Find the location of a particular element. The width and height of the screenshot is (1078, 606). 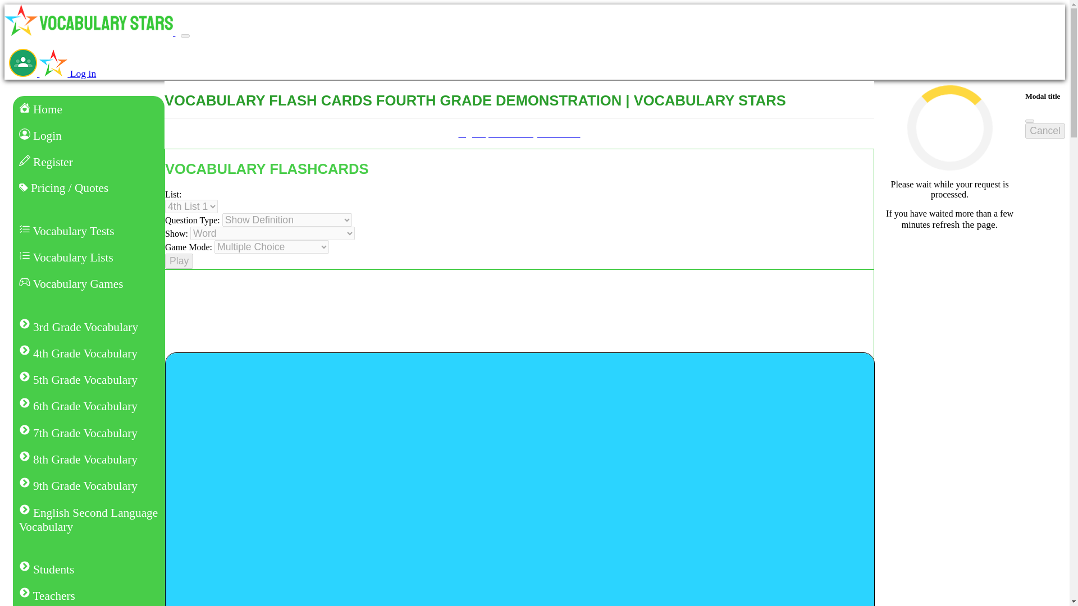

Students is located at coordinates (89, 569).